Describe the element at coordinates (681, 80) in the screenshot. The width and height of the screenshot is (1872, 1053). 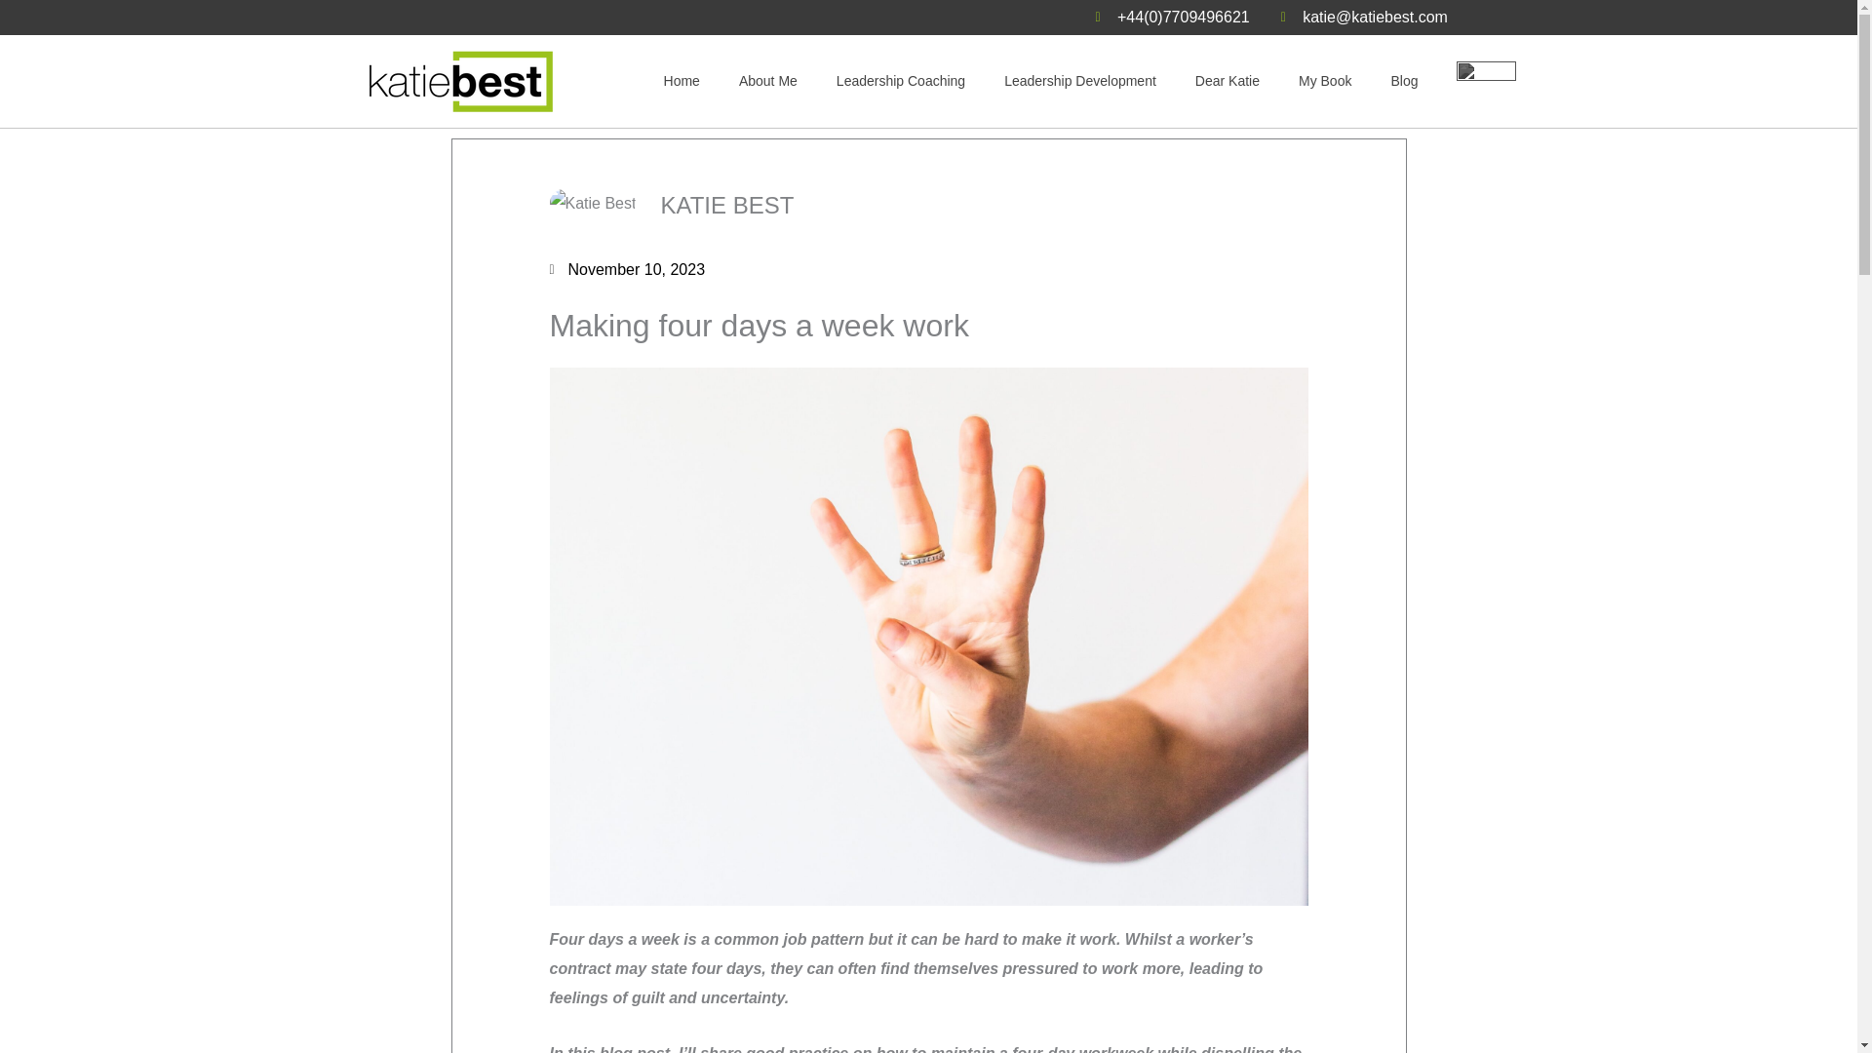
I see `Home` at that location.